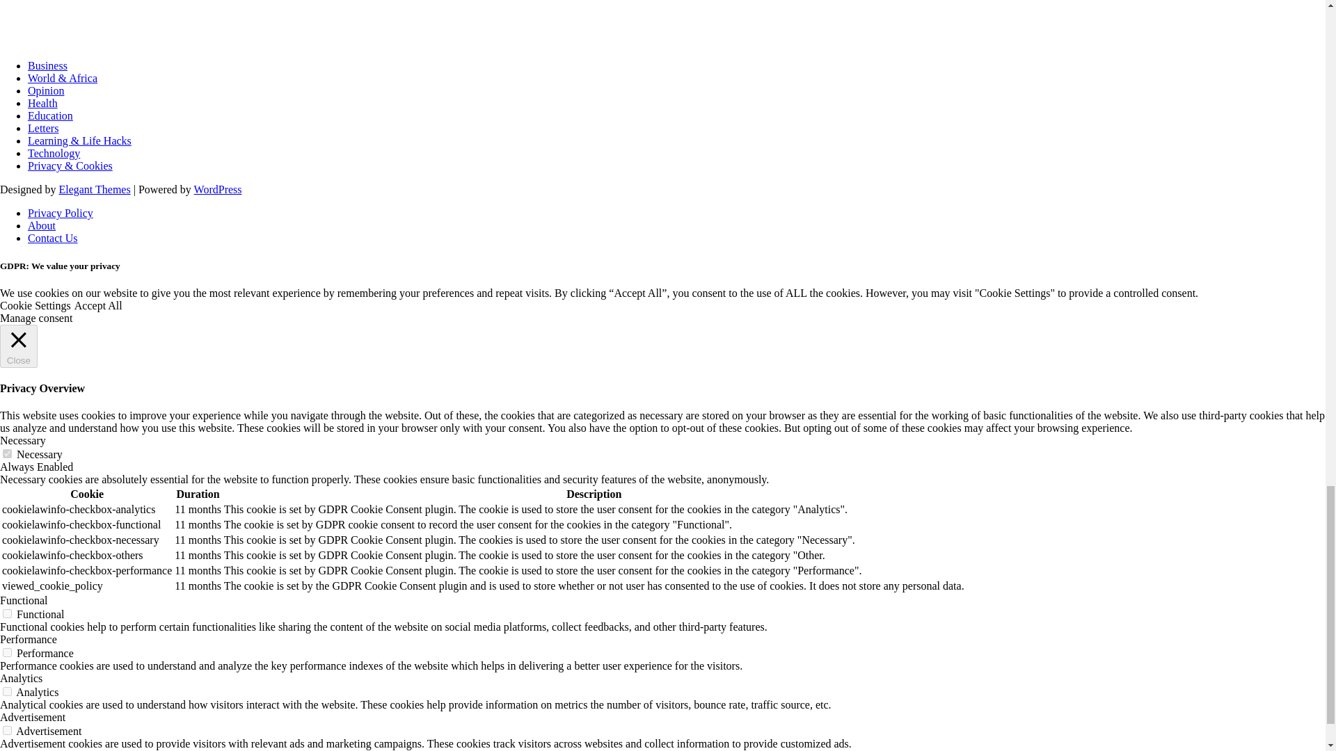 The image size is (1336, 751). I want to click on on, so click(7, 730).